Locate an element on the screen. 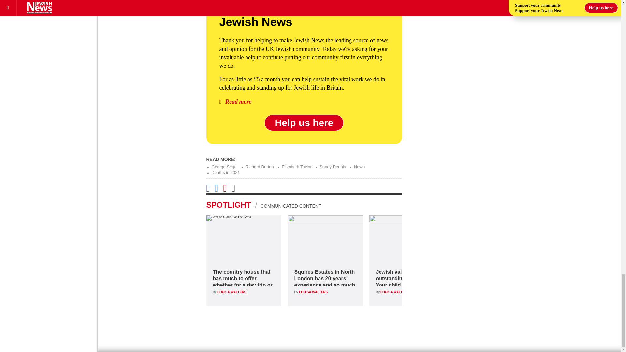 The height and width of the screenshot is (352, 626). Feast on Cloud 9 at The Grove is located at coordinates (243, 239).